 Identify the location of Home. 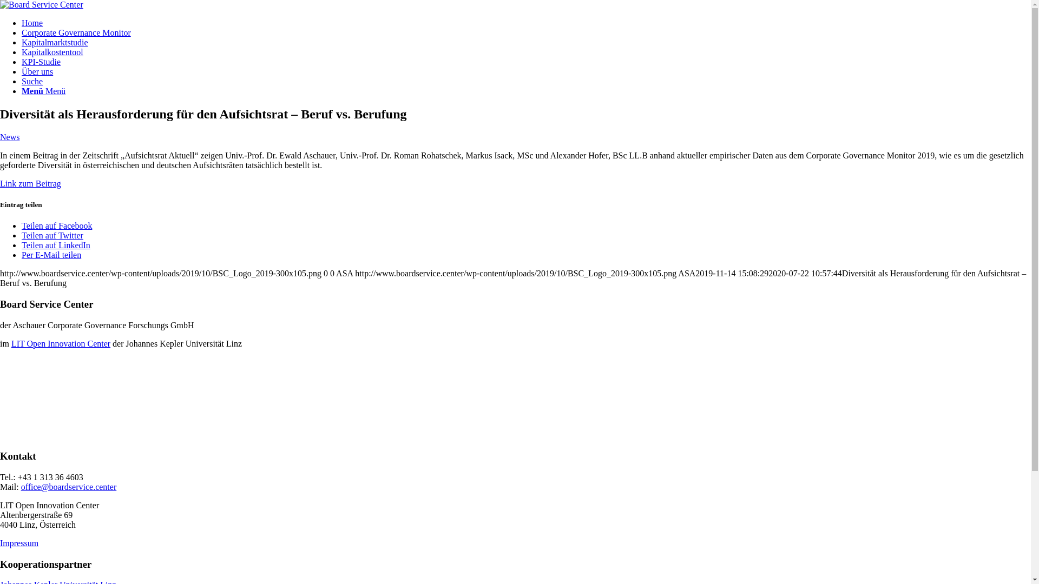
(32, 23).